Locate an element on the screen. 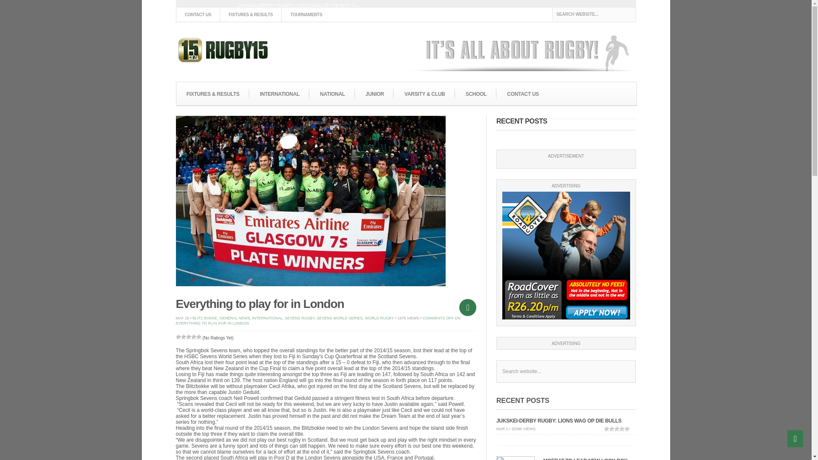 The image size is (818, 460). 4 Stars is located at coordinates (193, 337).